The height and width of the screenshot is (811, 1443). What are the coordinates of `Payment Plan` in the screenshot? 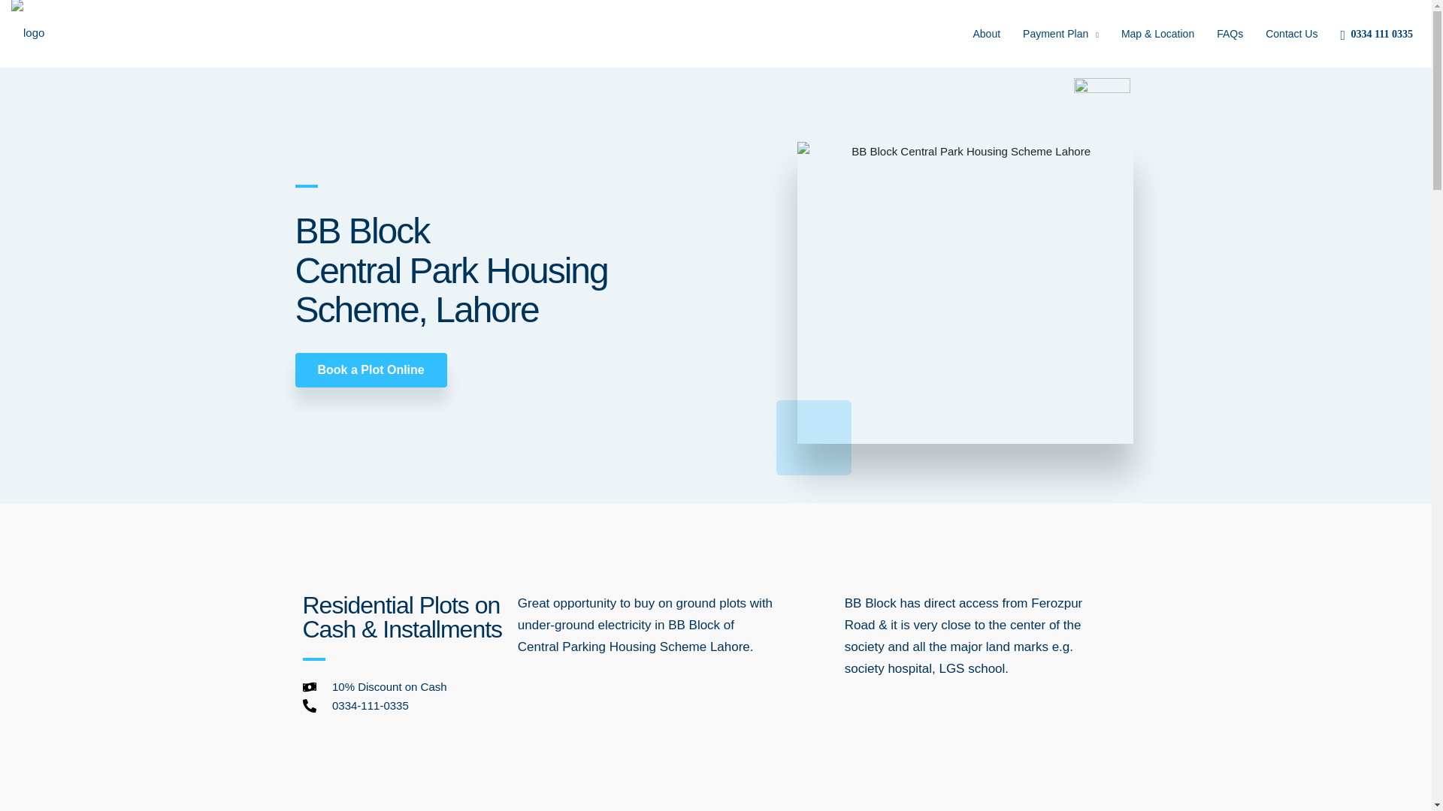 It's located at (1060, 35).